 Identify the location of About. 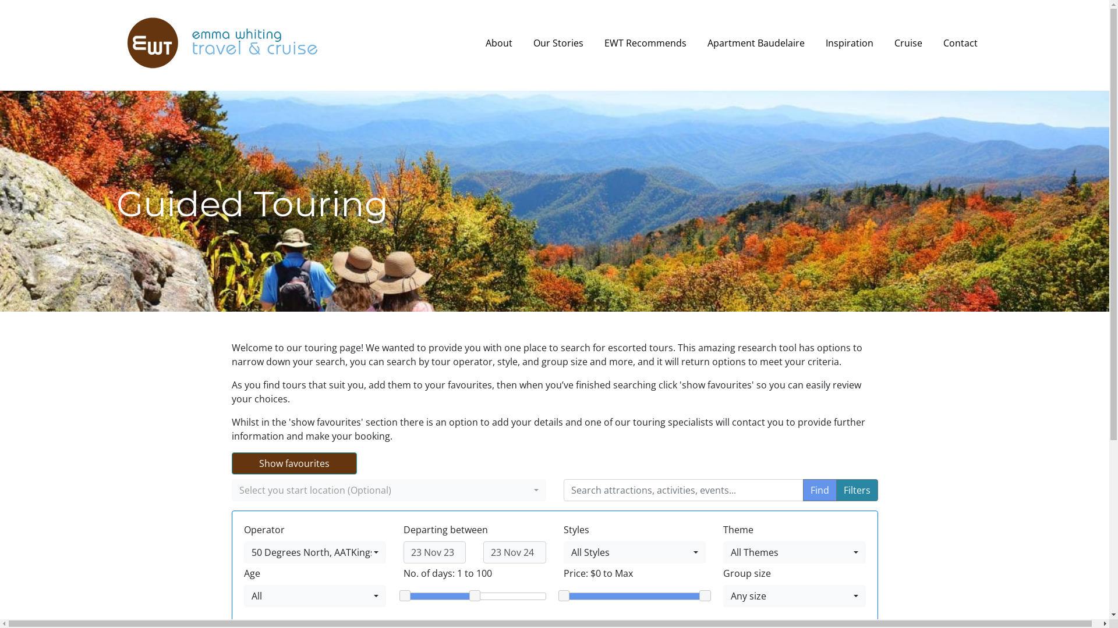
(499, 43).